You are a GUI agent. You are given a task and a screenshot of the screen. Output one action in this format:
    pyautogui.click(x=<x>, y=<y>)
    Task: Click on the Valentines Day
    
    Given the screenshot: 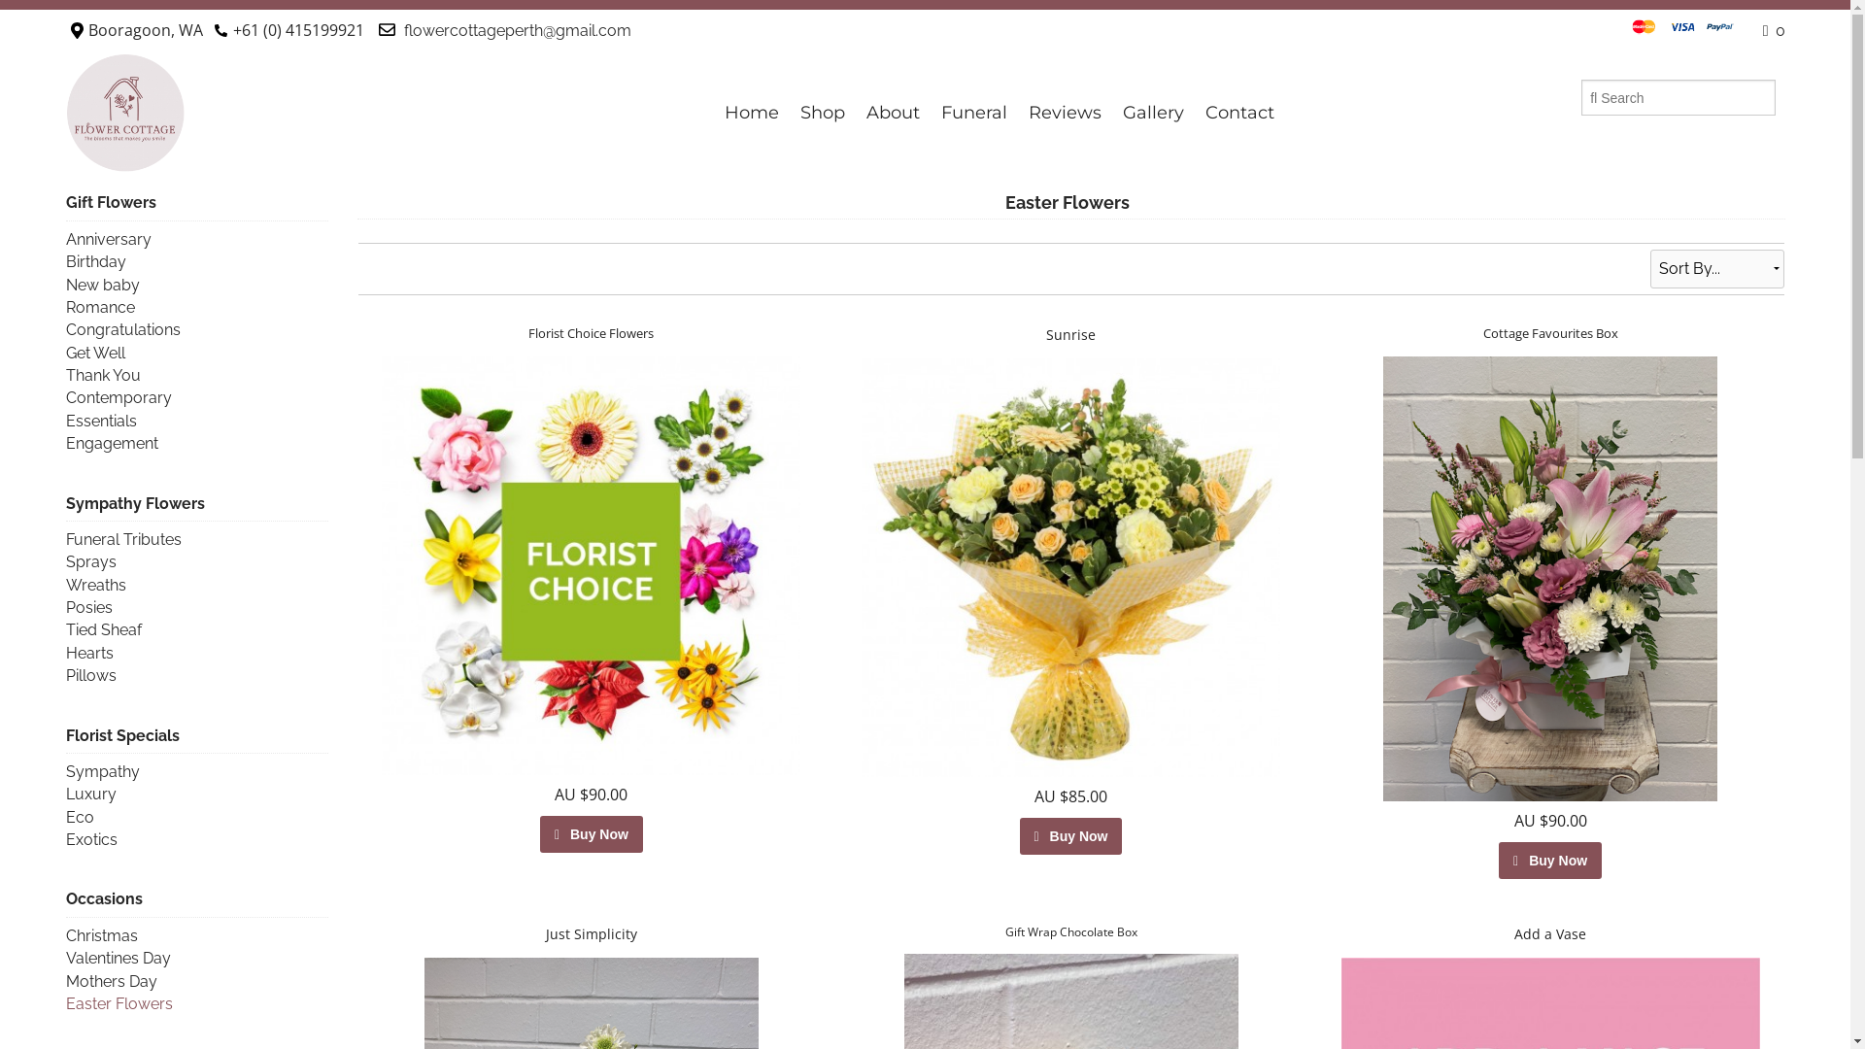 What is the action you would take?
    pyautogui.click(x=119, y=958)
    